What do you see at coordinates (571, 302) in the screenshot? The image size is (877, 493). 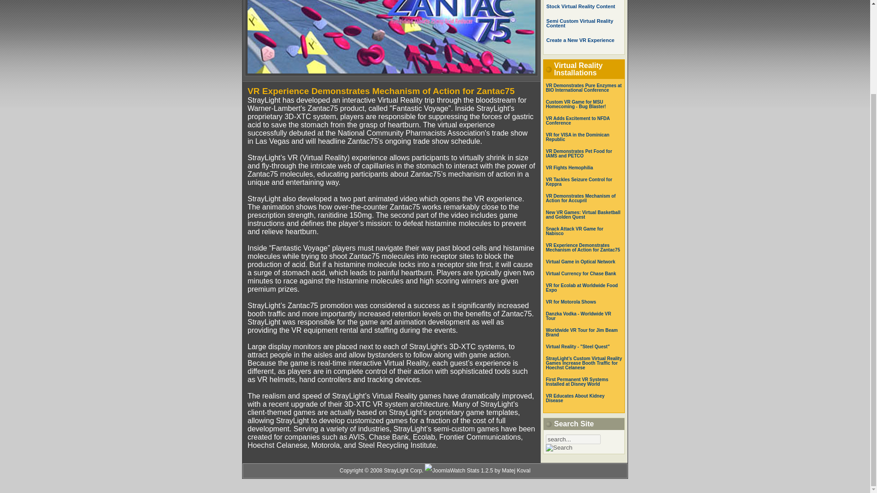 I see `VR for Motorola Shows` at bounding box center [571, 302].